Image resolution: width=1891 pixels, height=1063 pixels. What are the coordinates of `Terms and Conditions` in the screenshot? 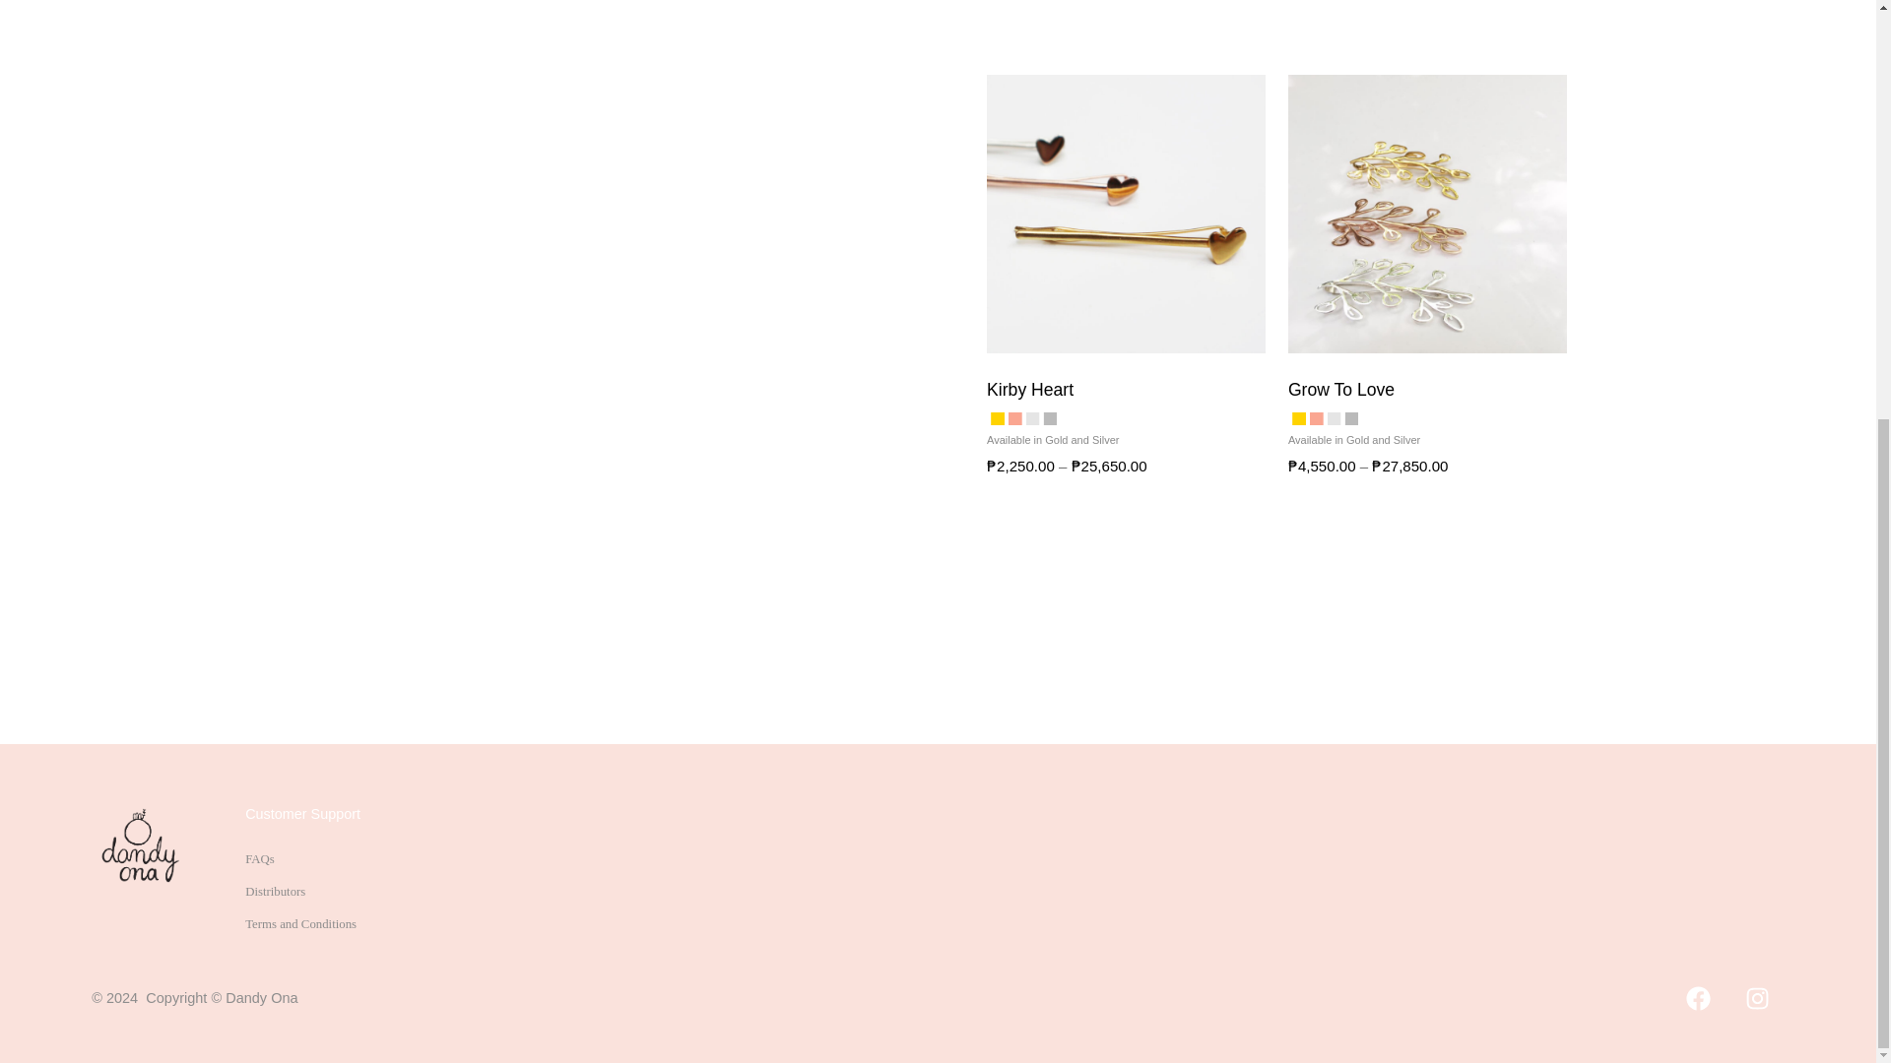 It's located at (301, 924).